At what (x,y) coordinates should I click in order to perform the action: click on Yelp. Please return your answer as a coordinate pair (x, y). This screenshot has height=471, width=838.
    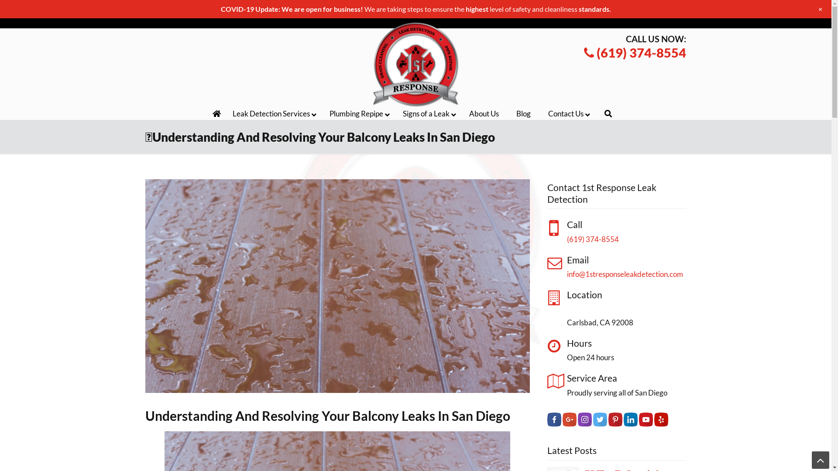
    Looking at the image, I should click on (661, 420).